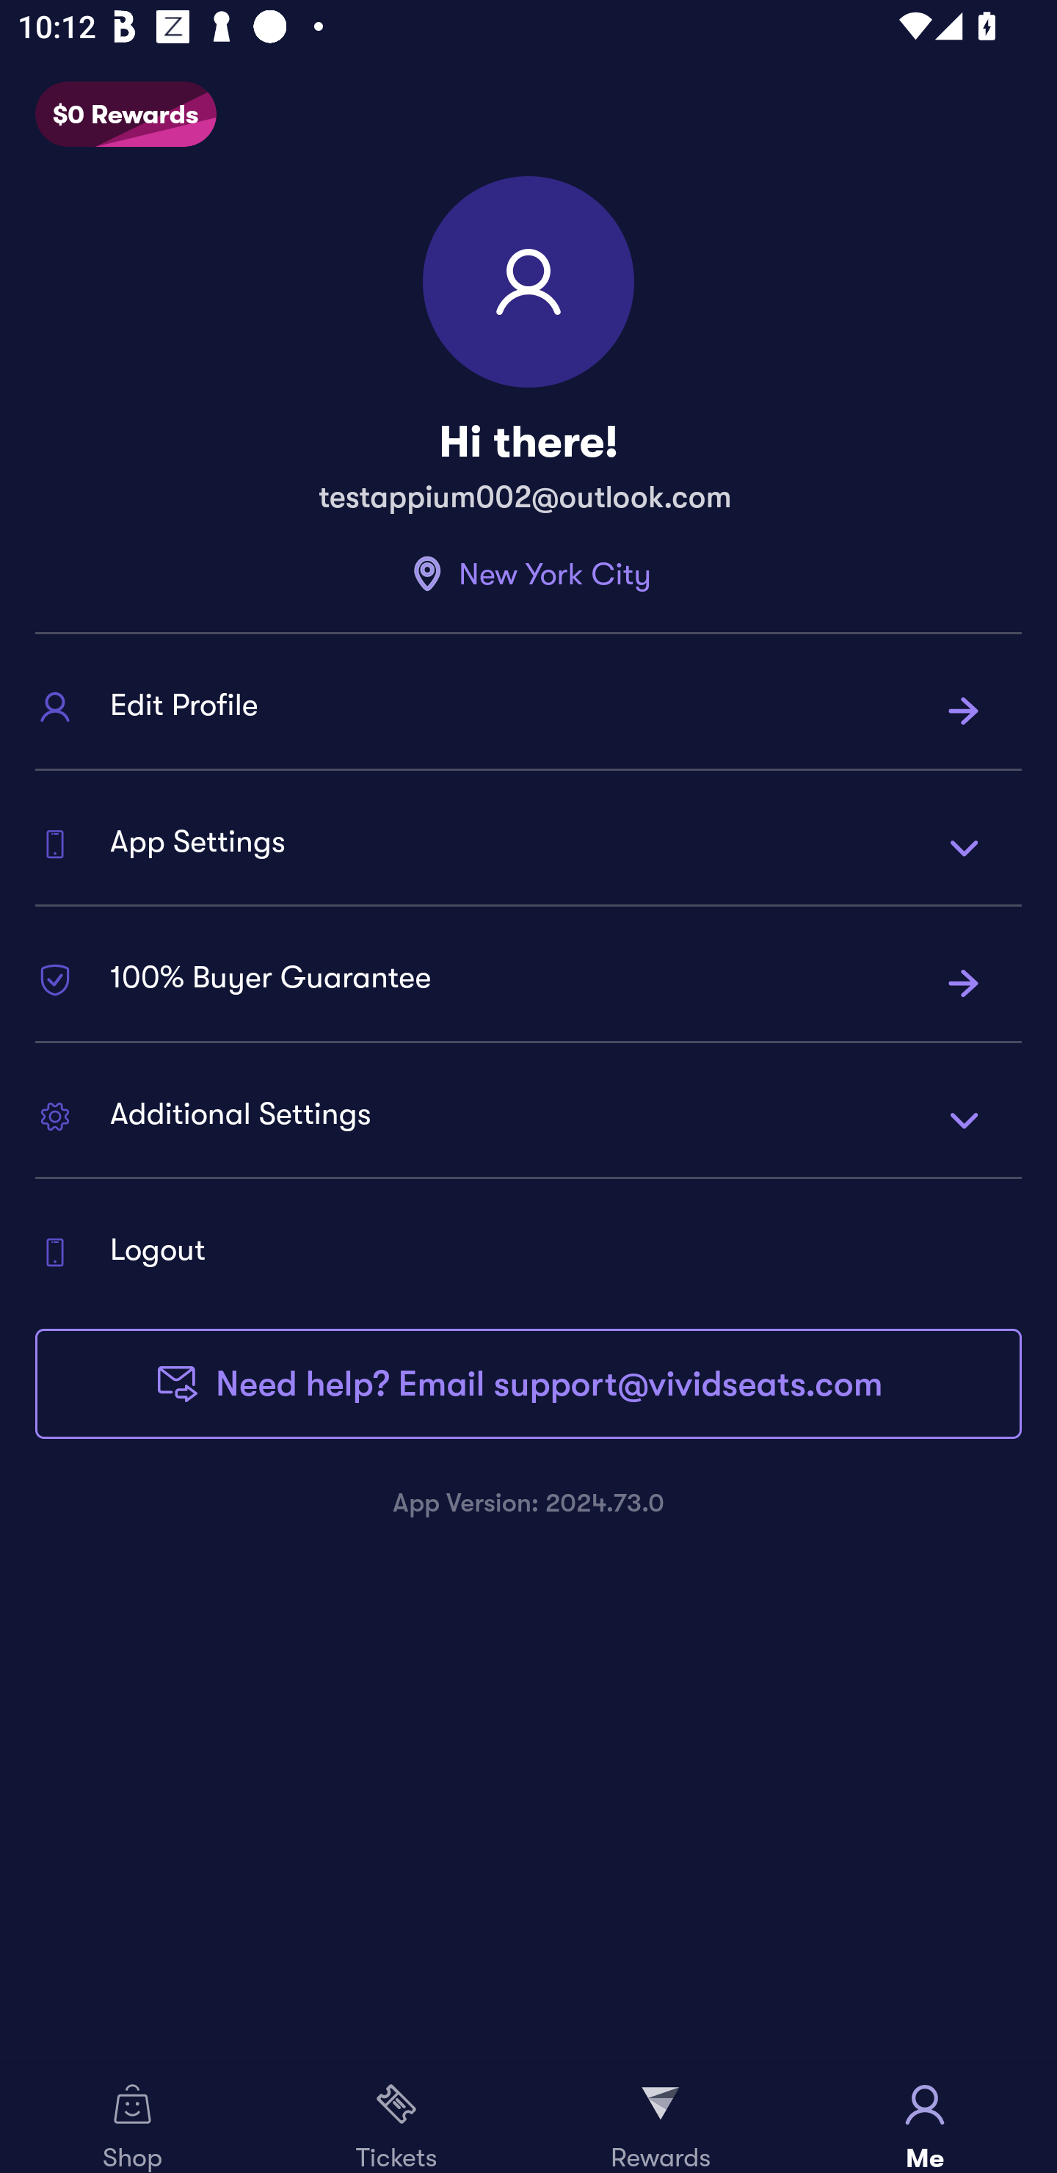  Describe the element at coordinates (528, 846) in the screenshot. I see `App Settings ` at that location.